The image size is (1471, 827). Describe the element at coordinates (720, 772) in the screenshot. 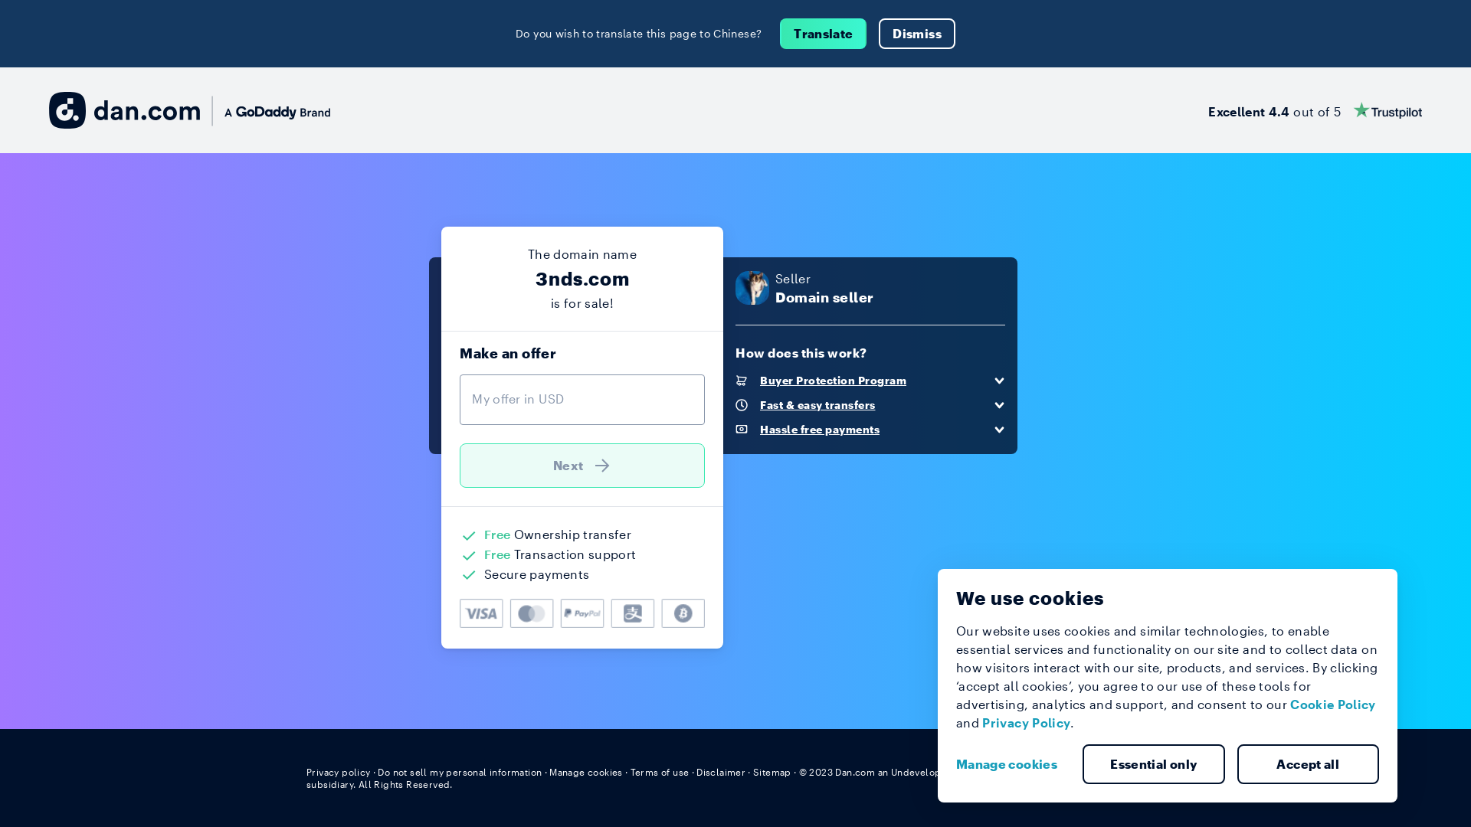

I see `Disclaimer` at that location.